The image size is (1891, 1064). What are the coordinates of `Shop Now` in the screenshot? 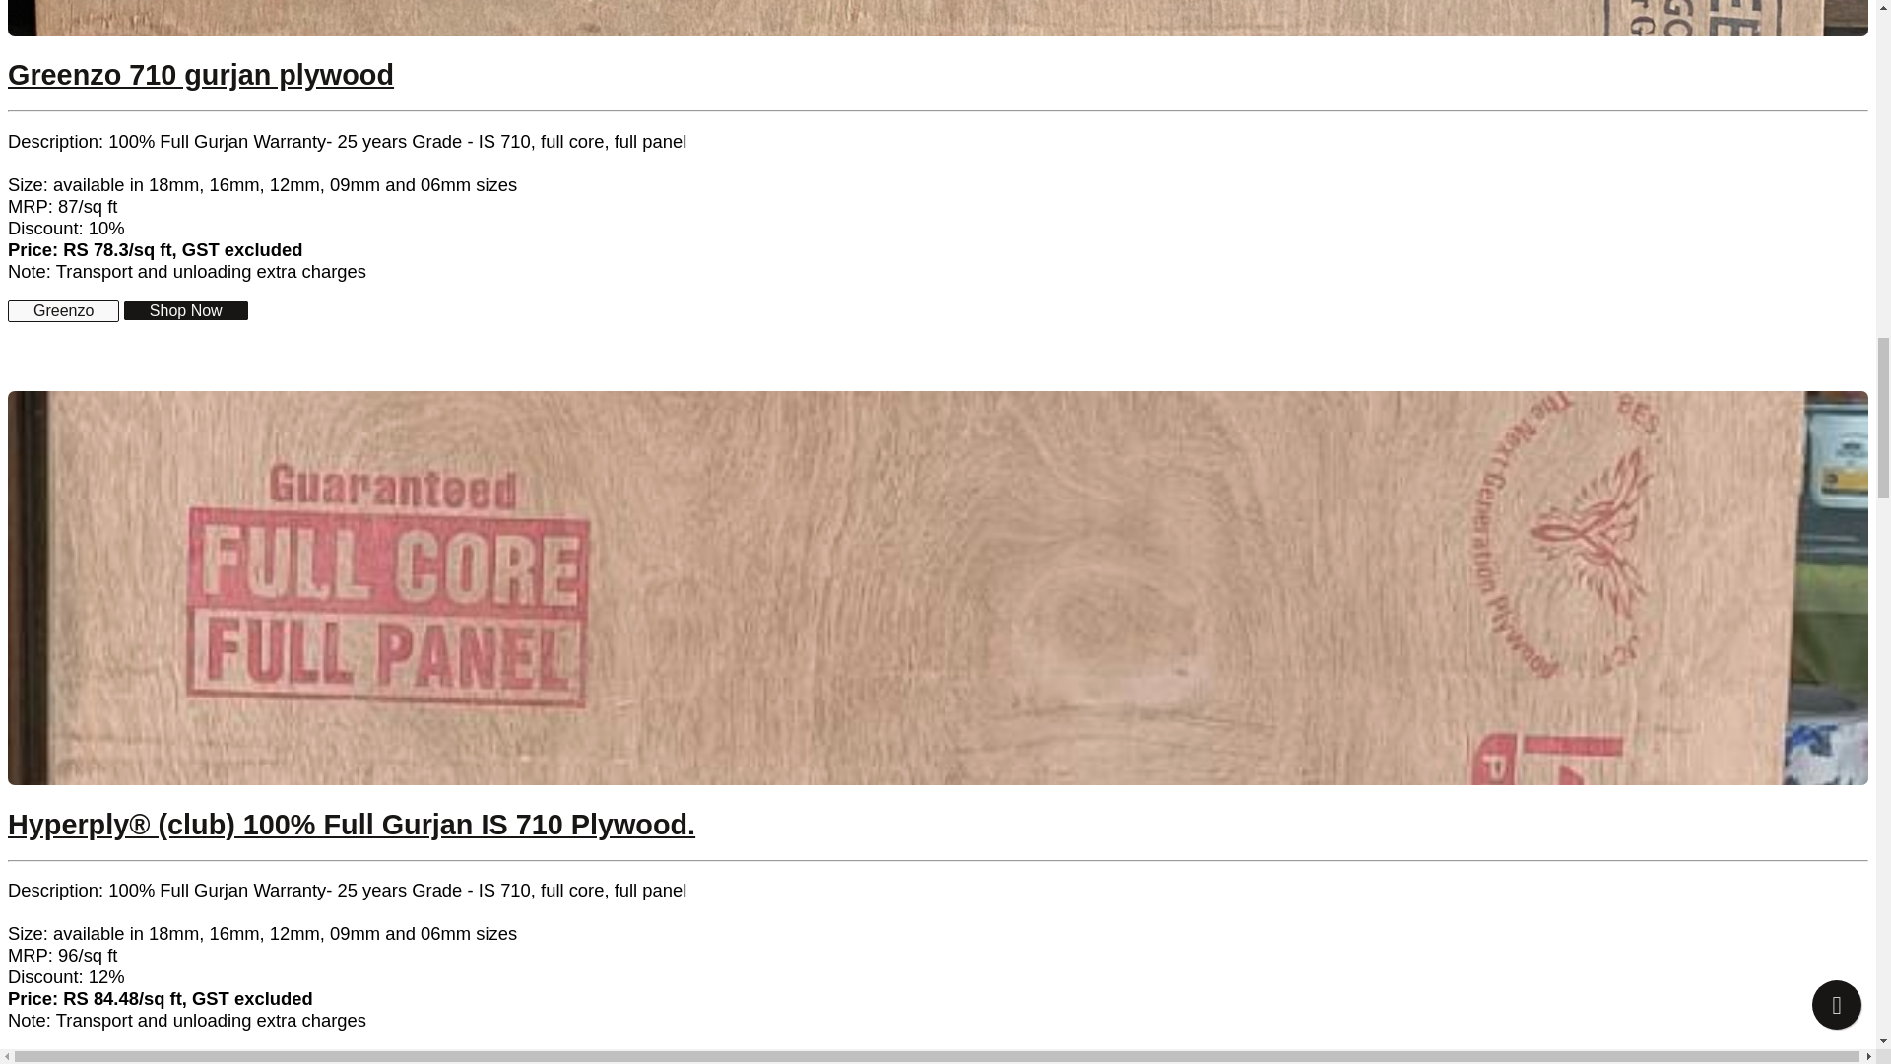 It's located at (198, 1058).